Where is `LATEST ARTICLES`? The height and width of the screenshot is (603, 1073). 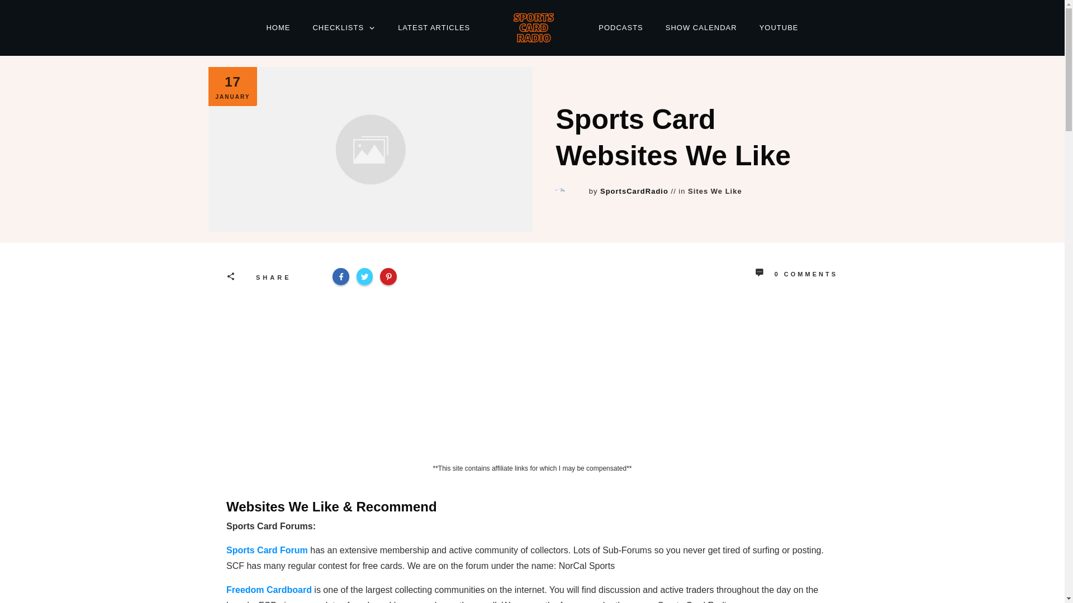 LATEST ARTICLES is located at coordinates (434, 27).